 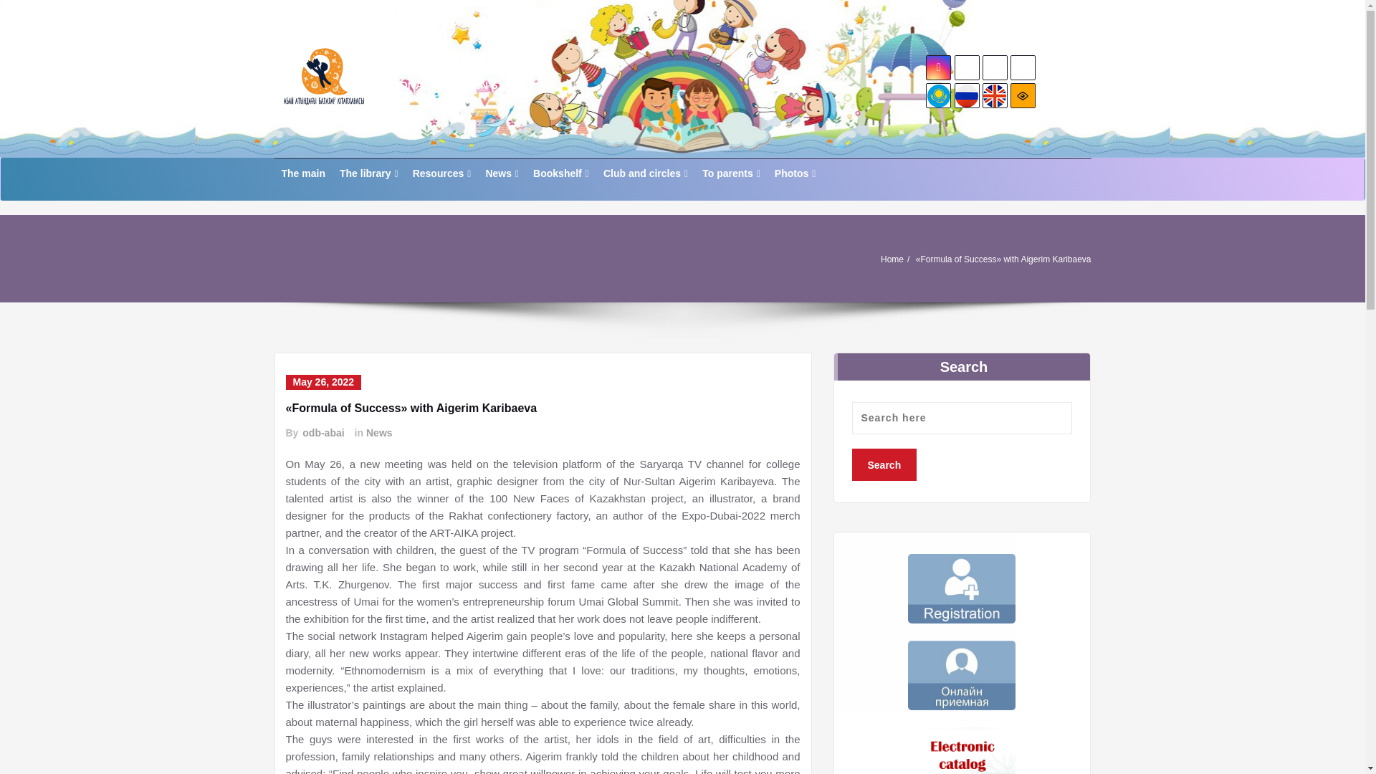 I want to click on Resources, so click(x=442, y=173).